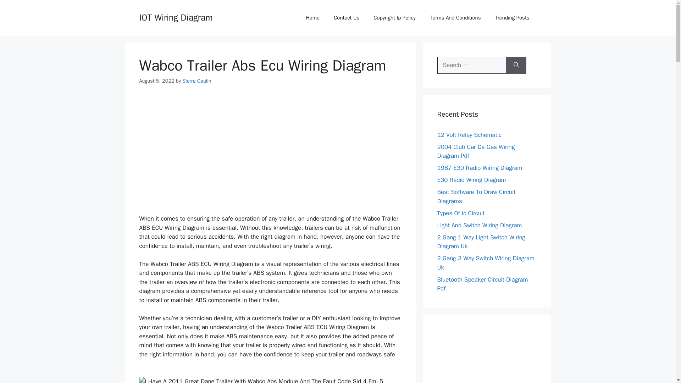 This screenshot has height=383, width=681. Describe the element at coordinates (480, 168) in the screenshot. I see `1987 E30 Radio Wiring Diagram` at that location.